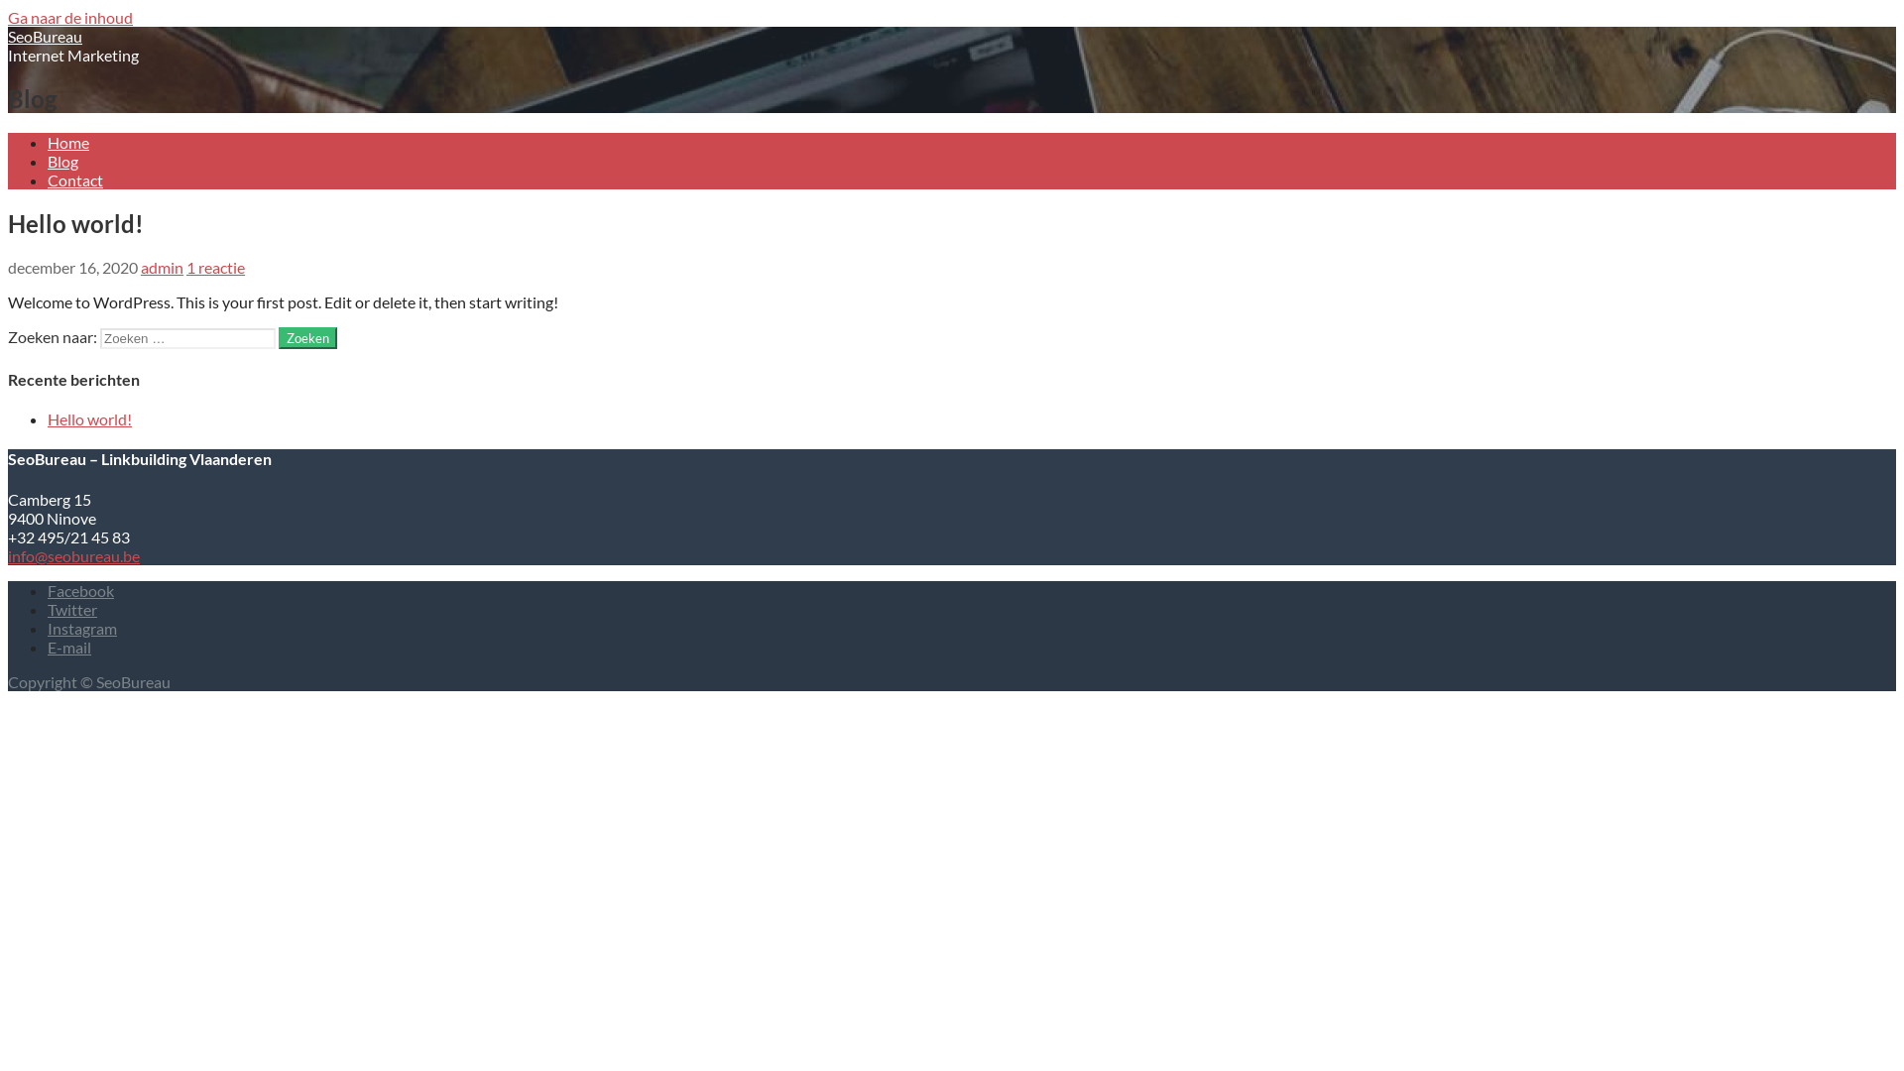 This screenshot has height=1071, width=1904. I want to click on Zoeken, so click(307, 338).